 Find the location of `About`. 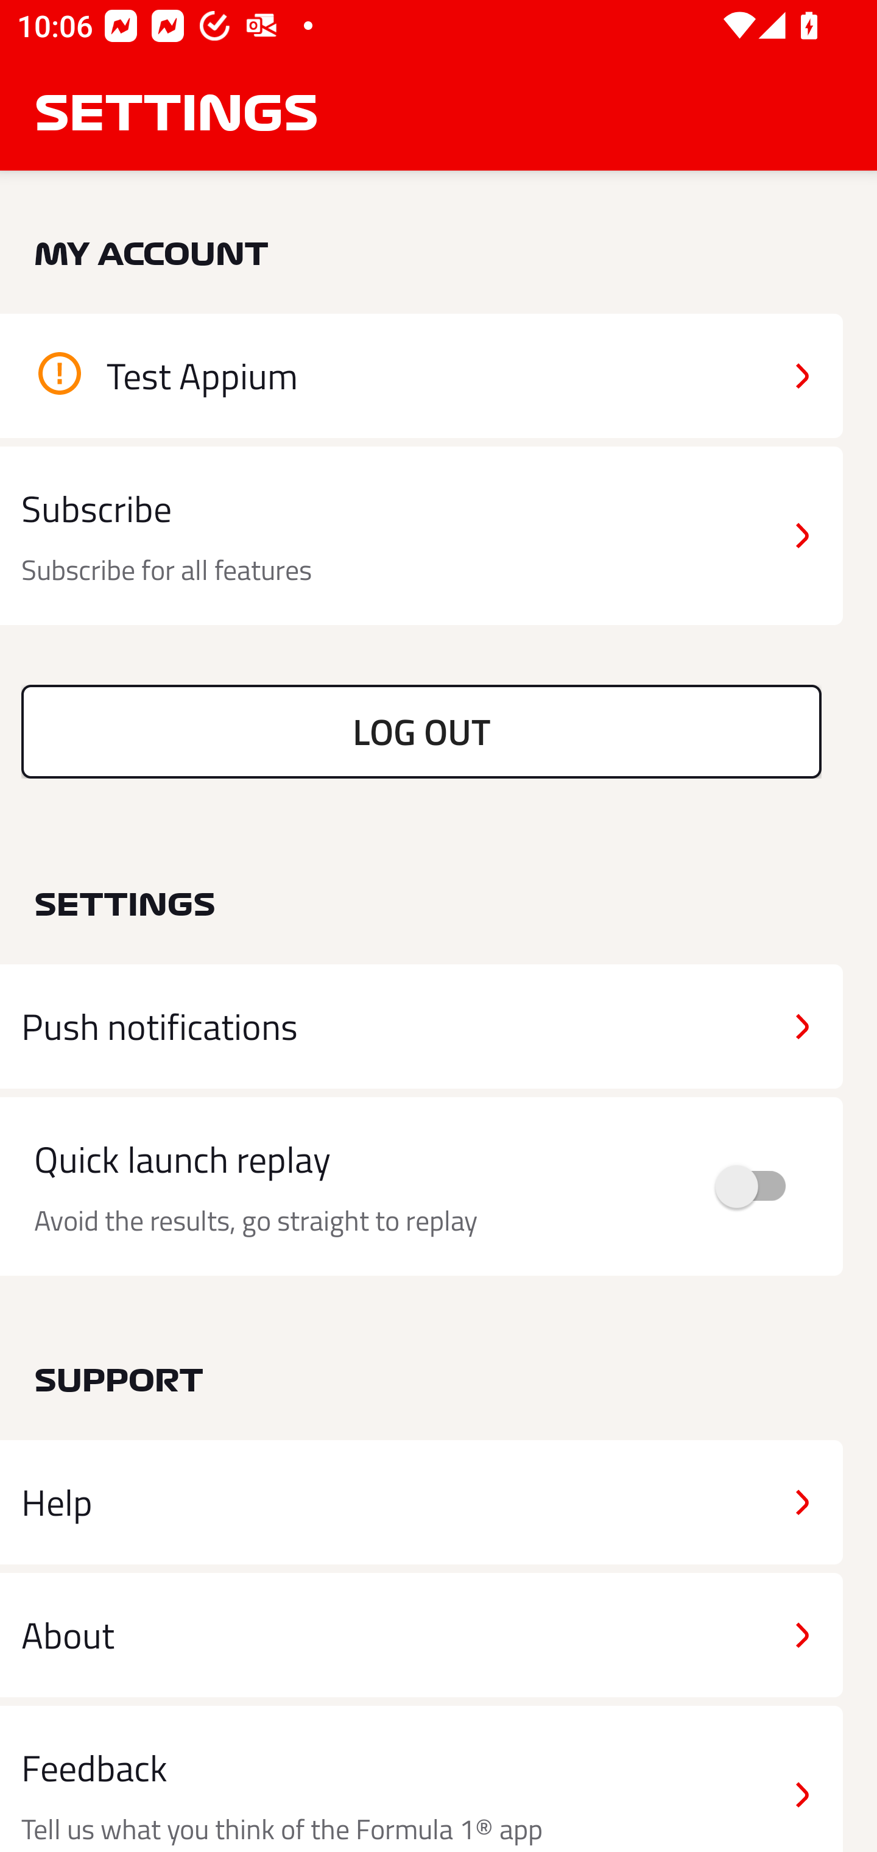

About is located at coordinates (421, 1634).